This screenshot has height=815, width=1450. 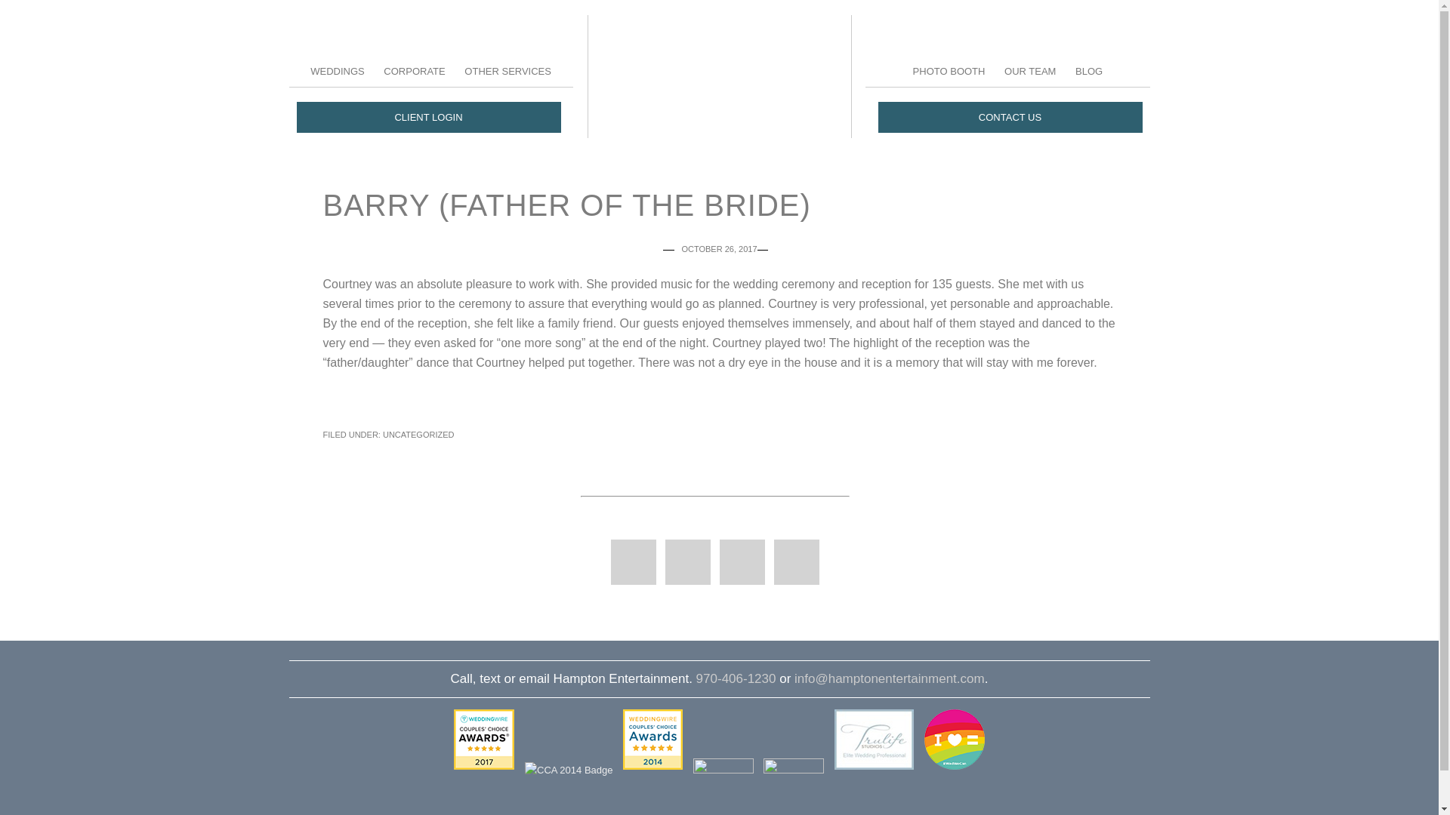 What do you see at coordinates (507, 70) in the screenshot?
I see `OTHER SERVICES` at bounding box center [507, 70].